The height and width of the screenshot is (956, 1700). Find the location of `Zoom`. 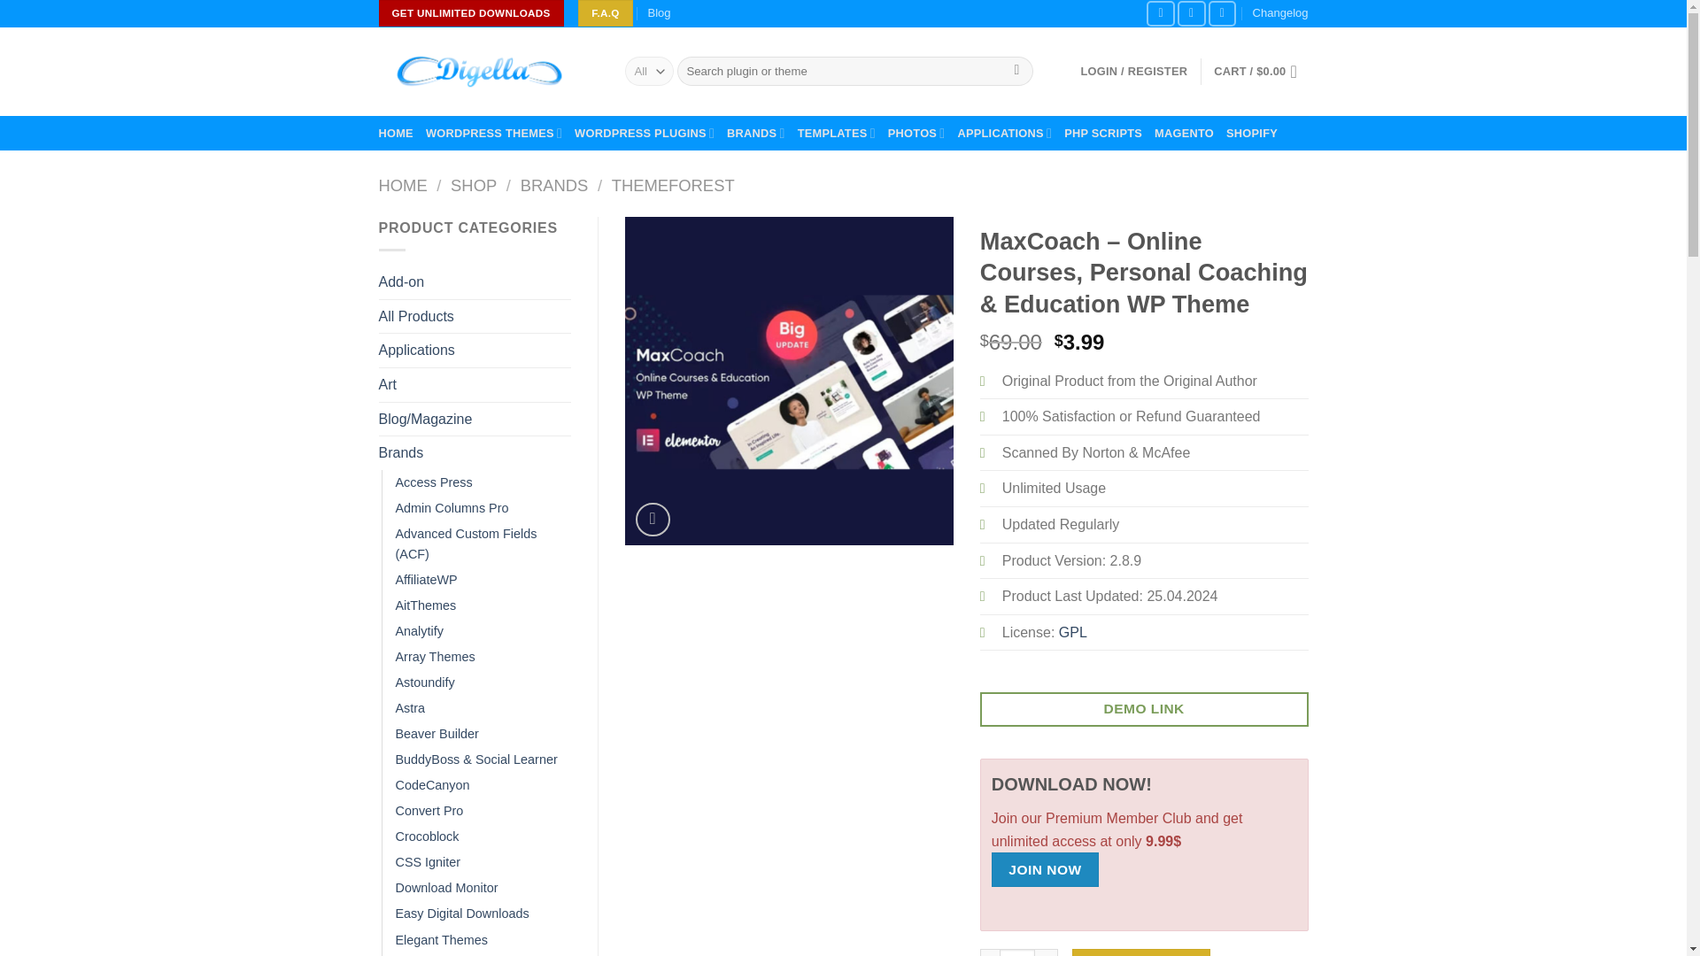

Zoom is located at coordinates (653, 520).